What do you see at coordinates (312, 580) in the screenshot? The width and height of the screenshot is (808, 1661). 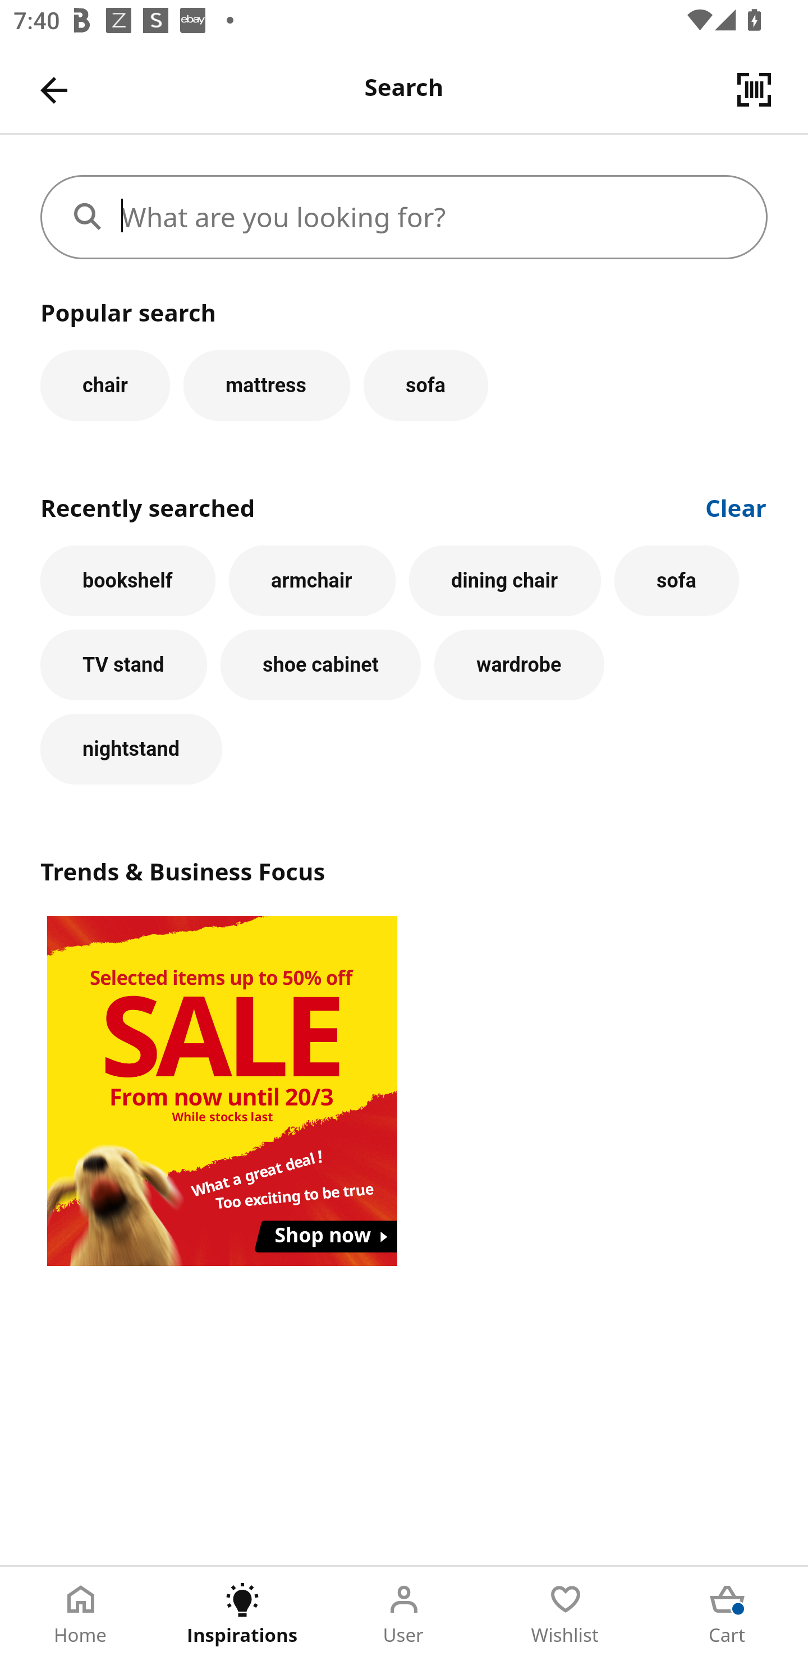 I see `armchair` at bounding box center [312, 580].